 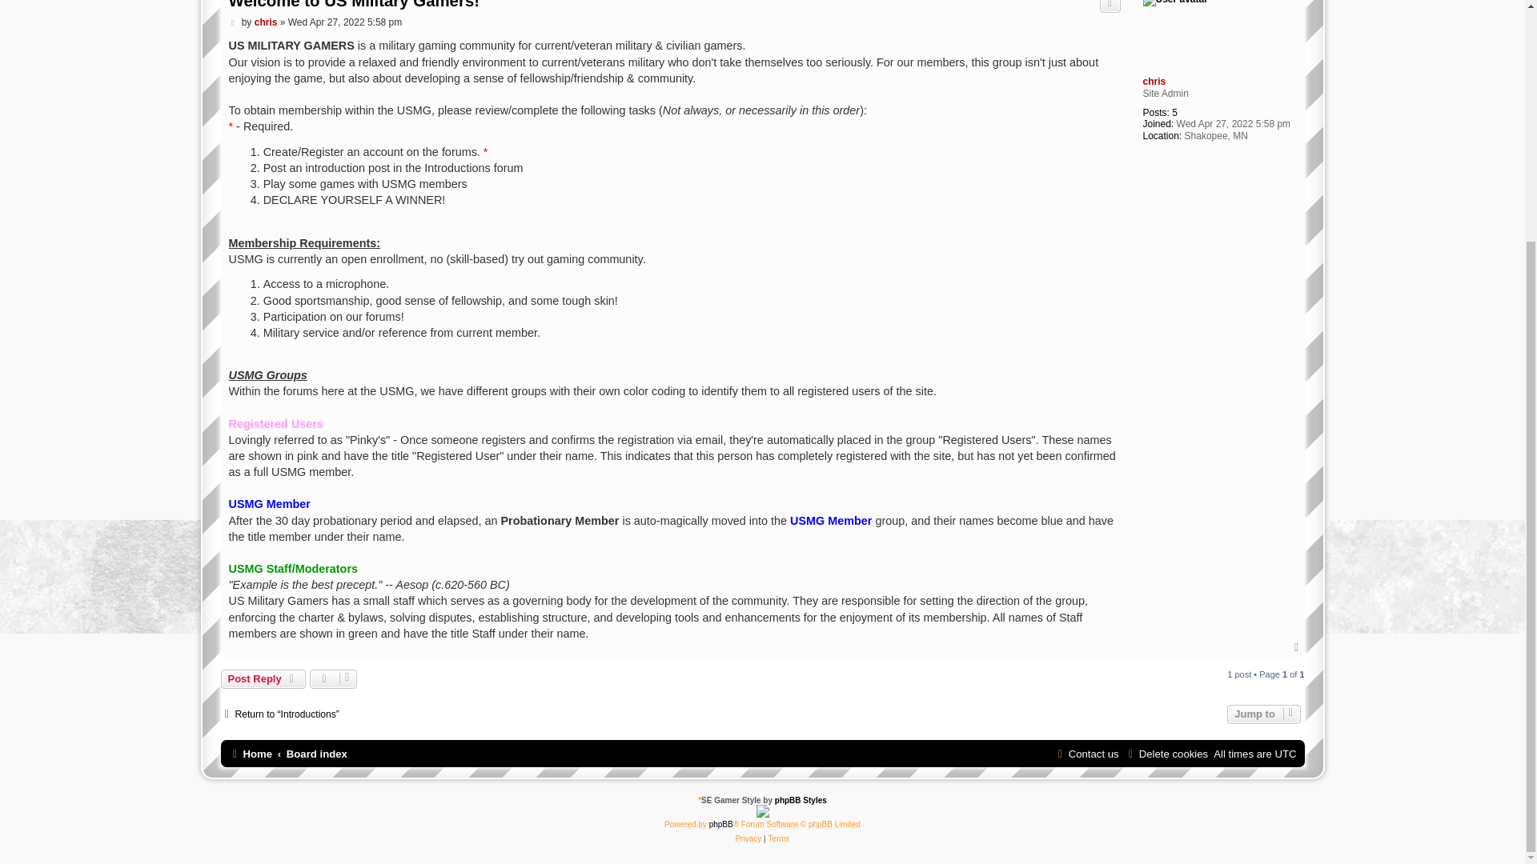 I want to click on Top, so click(x=1298, y=648).